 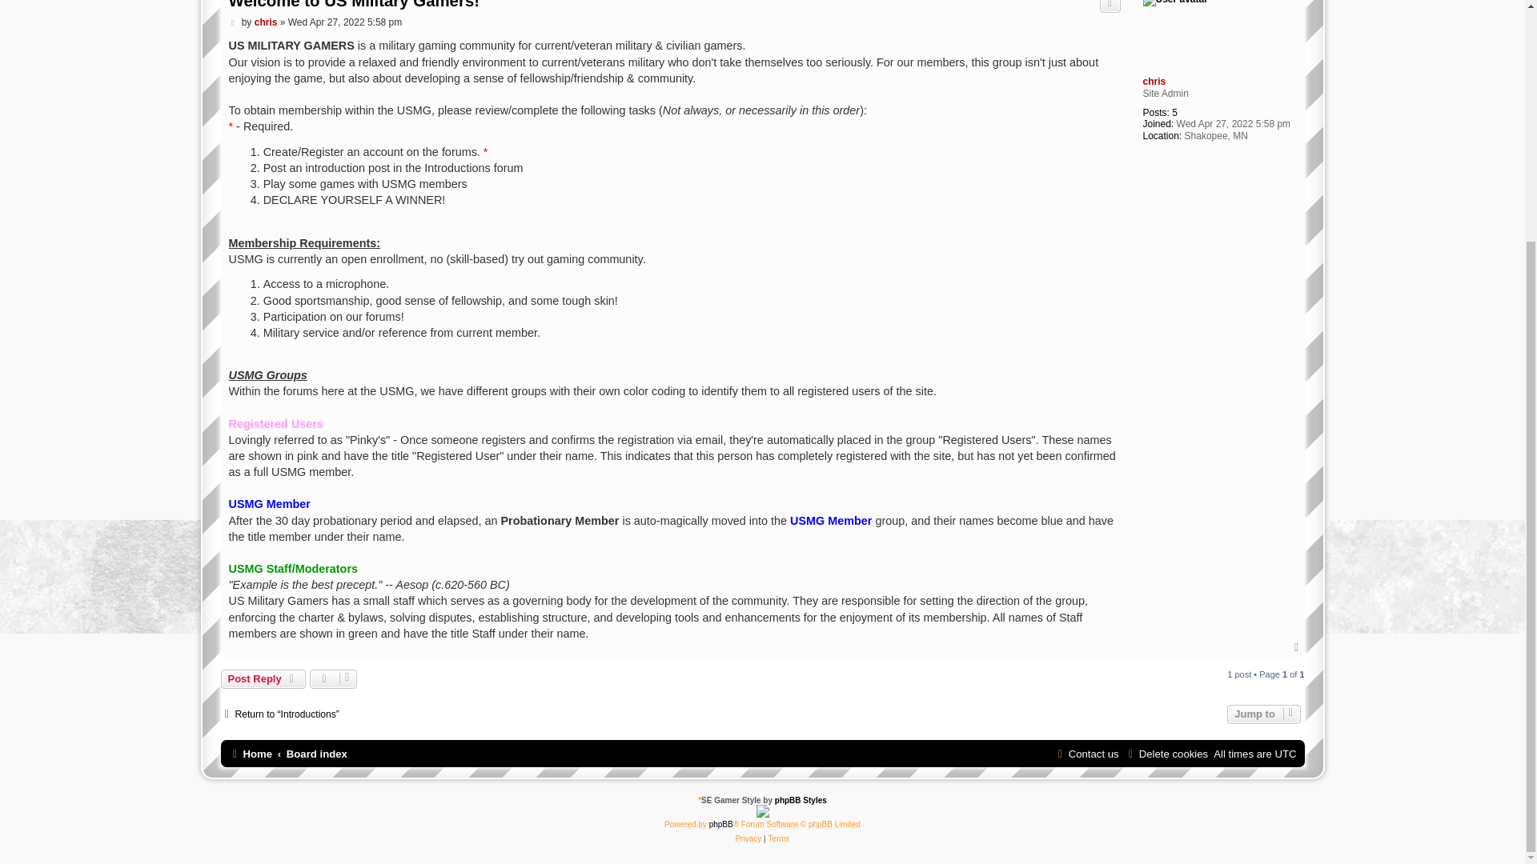 I want to click on Top, so click(x=1298, y=648).